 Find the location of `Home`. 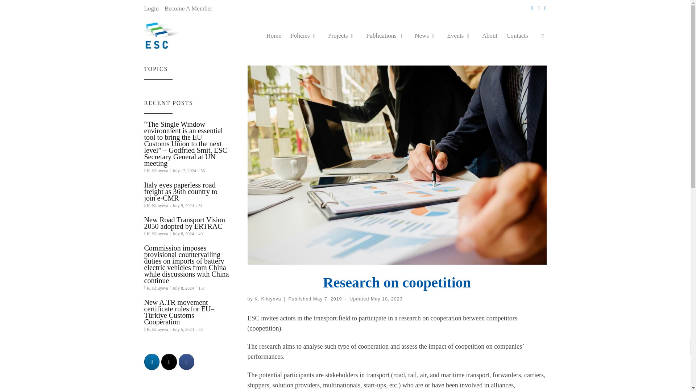

Home is located at coordinates (273, 35).